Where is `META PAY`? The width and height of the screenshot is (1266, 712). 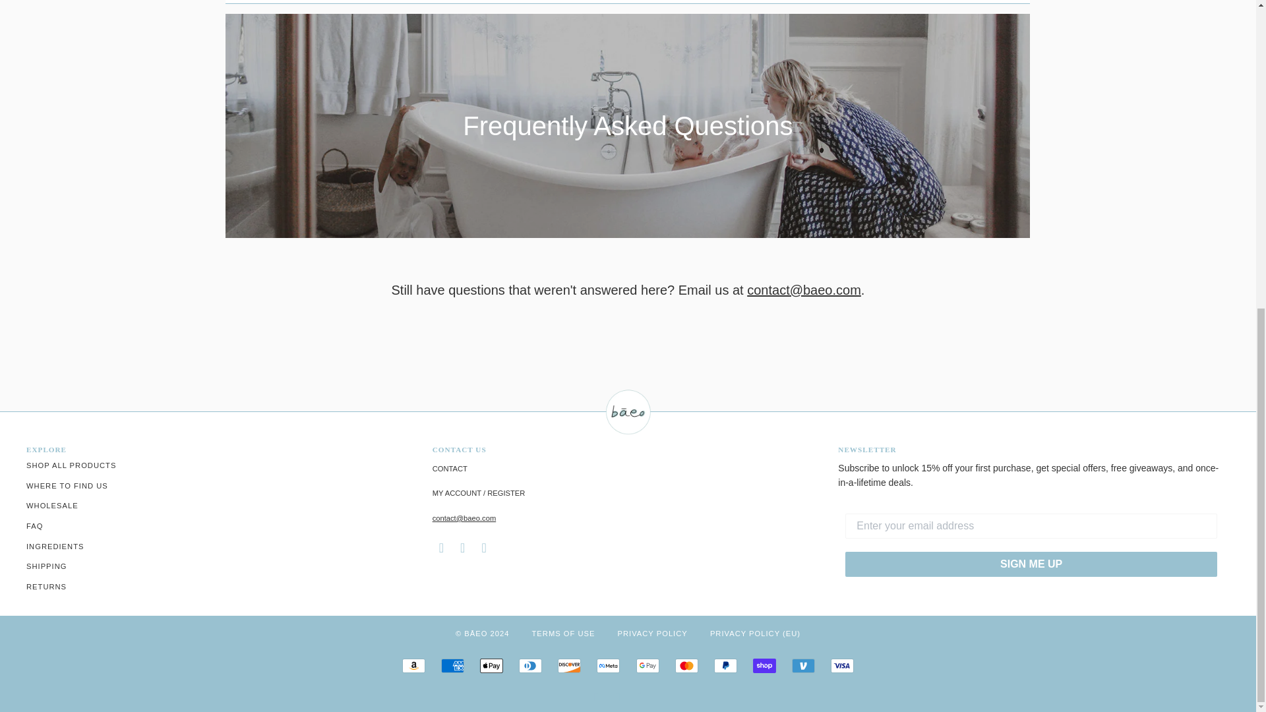
META PAY is located at coordinates (608, 666).